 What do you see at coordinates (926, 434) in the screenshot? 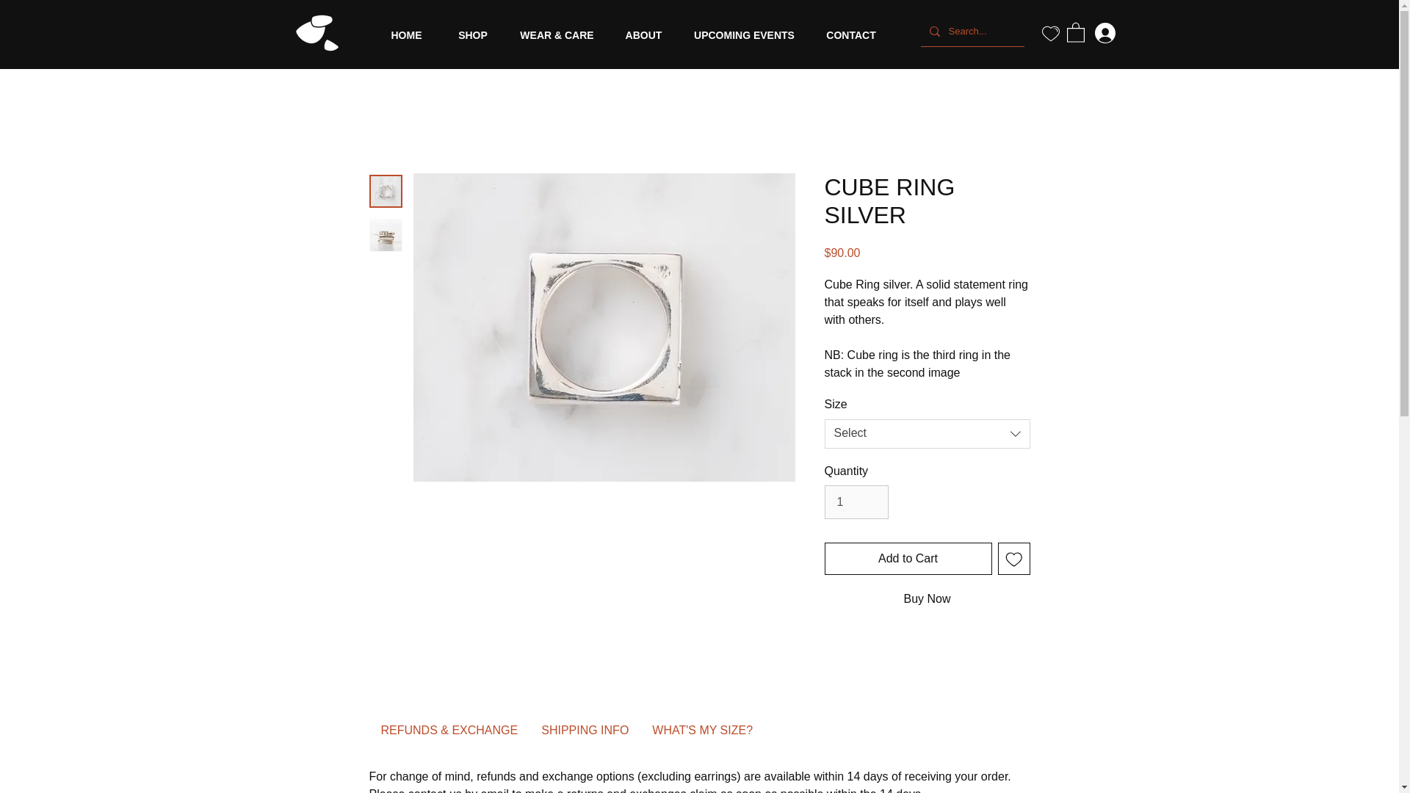
I see `Select` at bounding box center [926, 434].